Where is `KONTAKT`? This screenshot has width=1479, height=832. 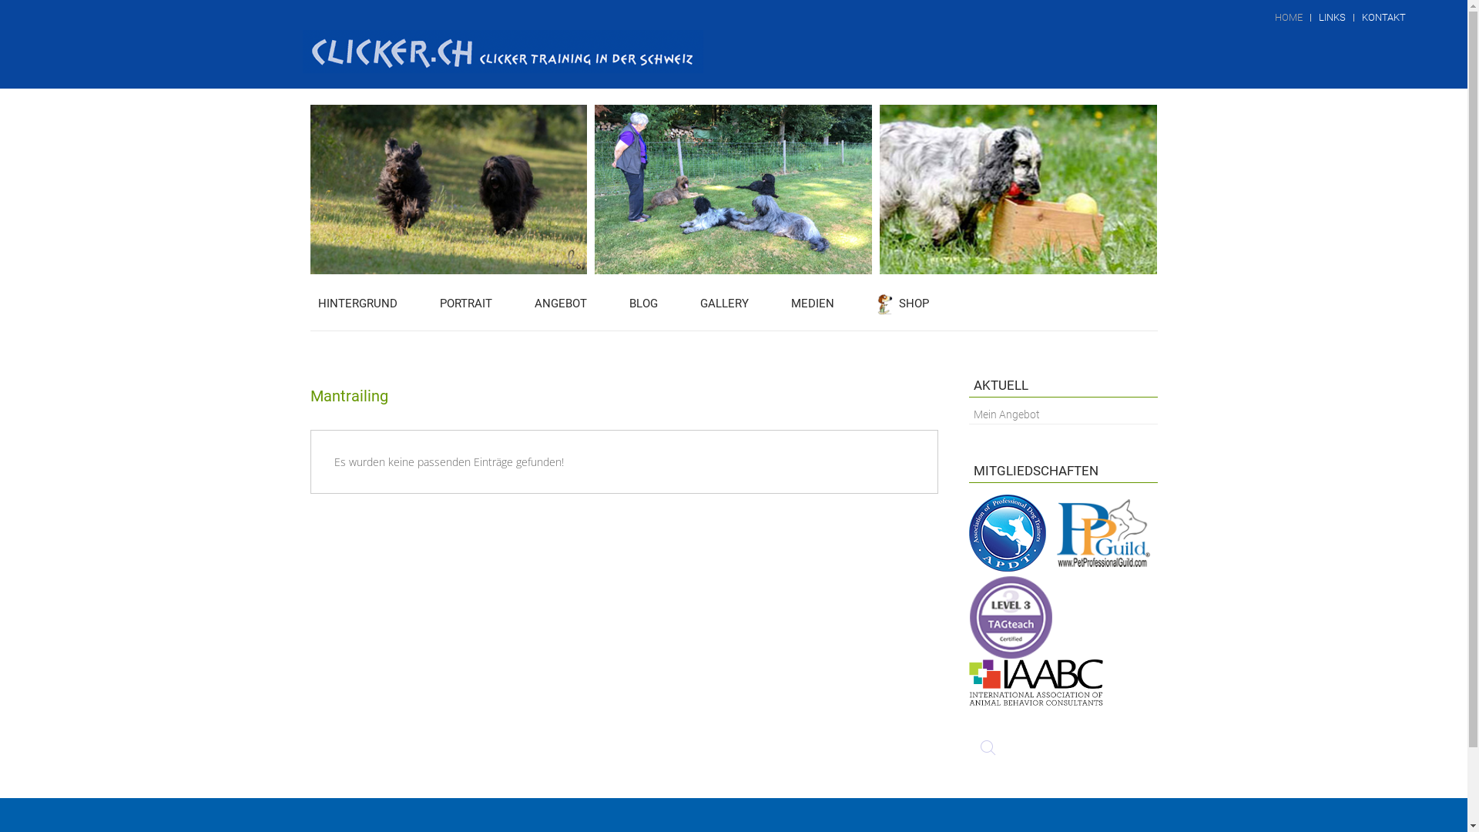
KONTAKT is located at coordinates (1383, 18).